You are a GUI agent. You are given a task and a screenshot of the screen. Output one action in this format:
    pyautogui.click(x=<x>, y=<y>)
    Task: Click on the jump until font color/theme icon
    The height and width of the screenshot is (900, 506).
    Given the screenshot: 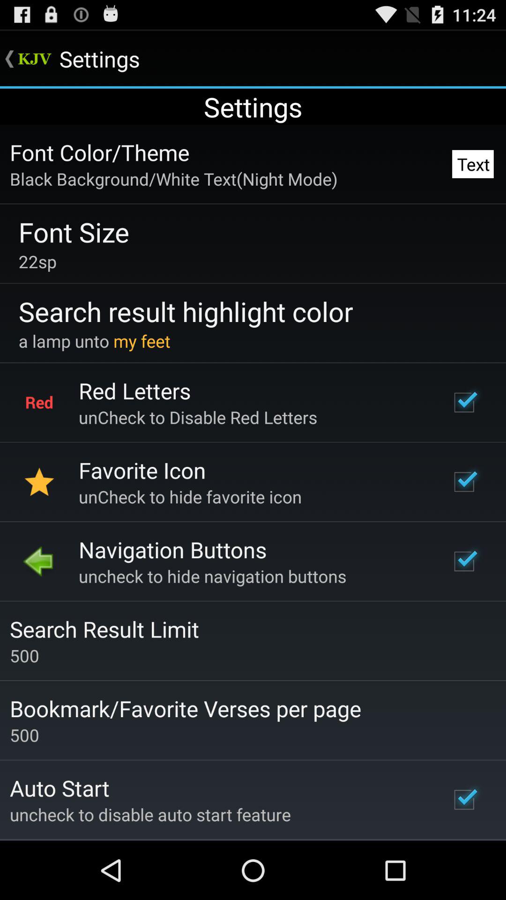 What is the action you would take?
    pyautogui.click(x=99, y=152)
    